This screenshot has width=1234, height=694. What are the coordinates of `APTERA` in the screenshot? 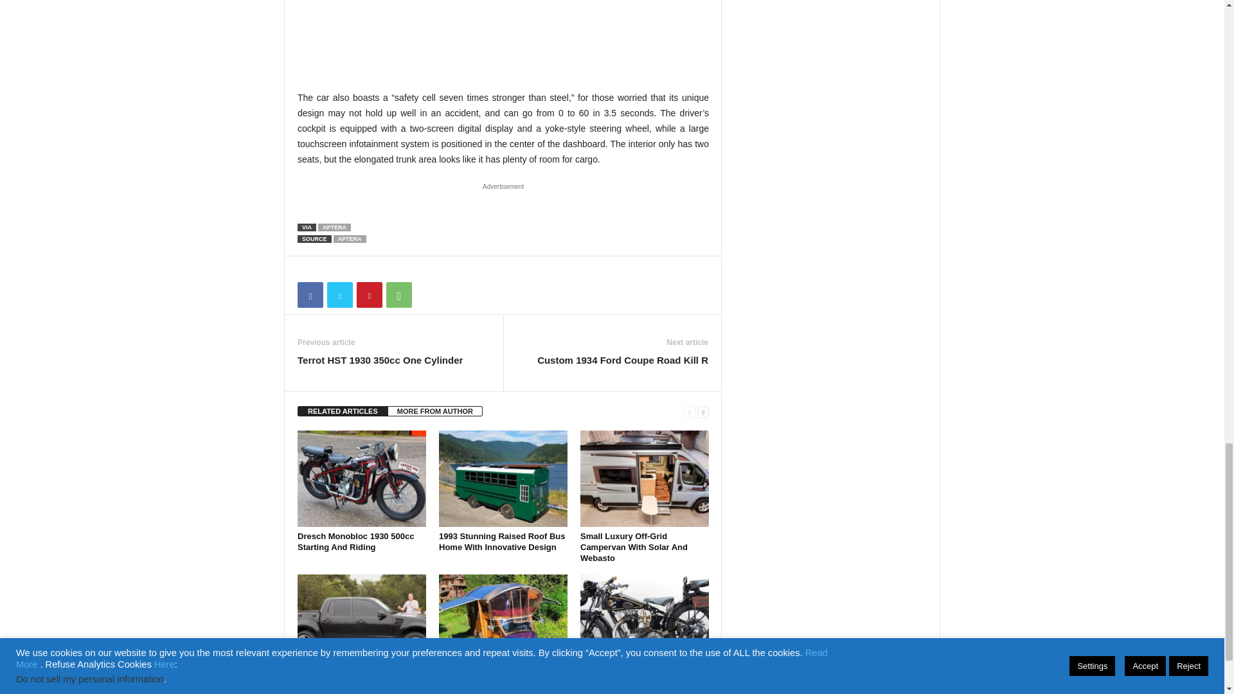 It's located at (334, 227).